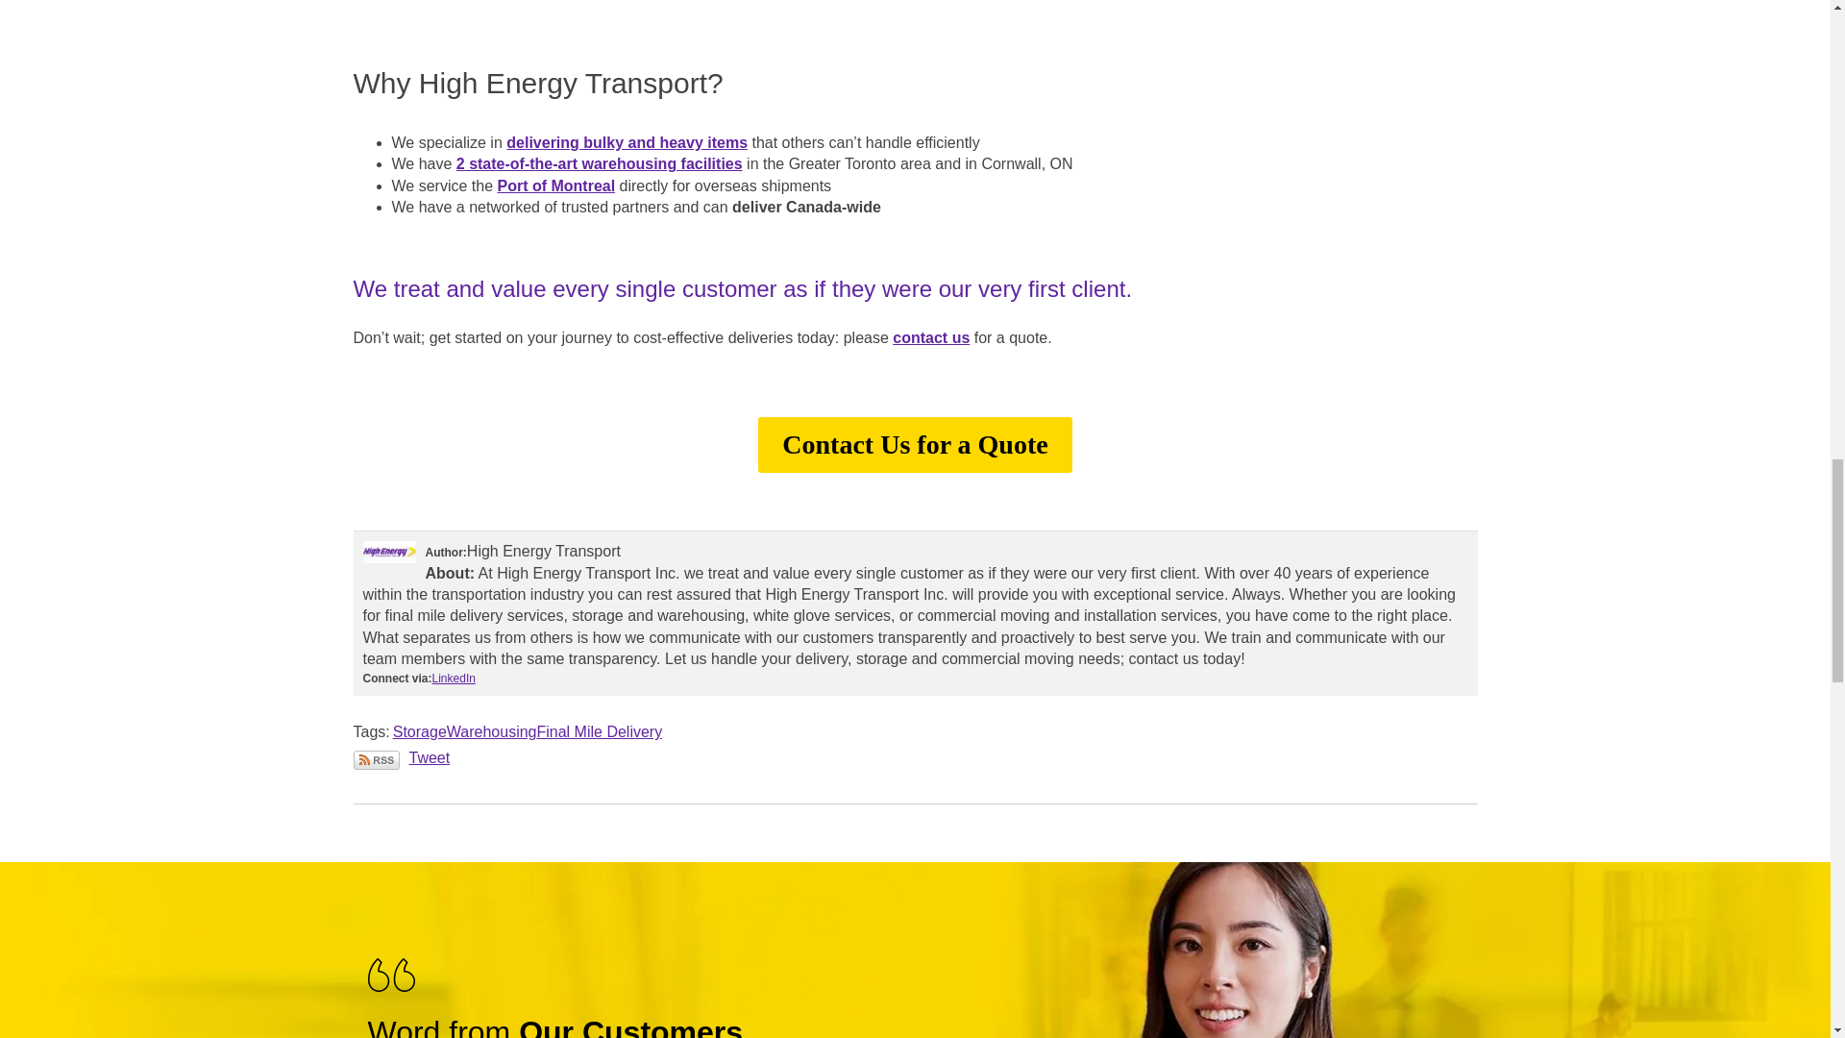 Image resolution: width=1845 pixels, height=1038 pixels. I want to click on Show posts in Warehousing, so click(491, 731).